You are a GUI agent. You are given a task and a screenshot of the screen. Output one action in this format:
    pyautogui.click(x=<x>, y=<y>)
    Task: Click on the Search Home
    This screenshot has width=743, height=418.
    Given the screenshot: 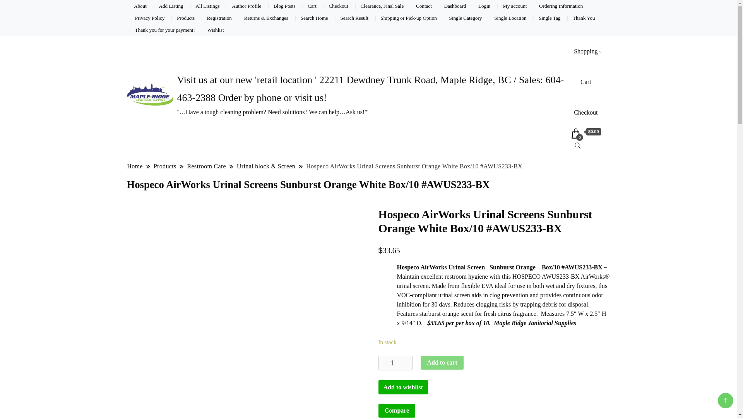 What is the action you would take?
    pyautogui.click(x=314, y=18)
    